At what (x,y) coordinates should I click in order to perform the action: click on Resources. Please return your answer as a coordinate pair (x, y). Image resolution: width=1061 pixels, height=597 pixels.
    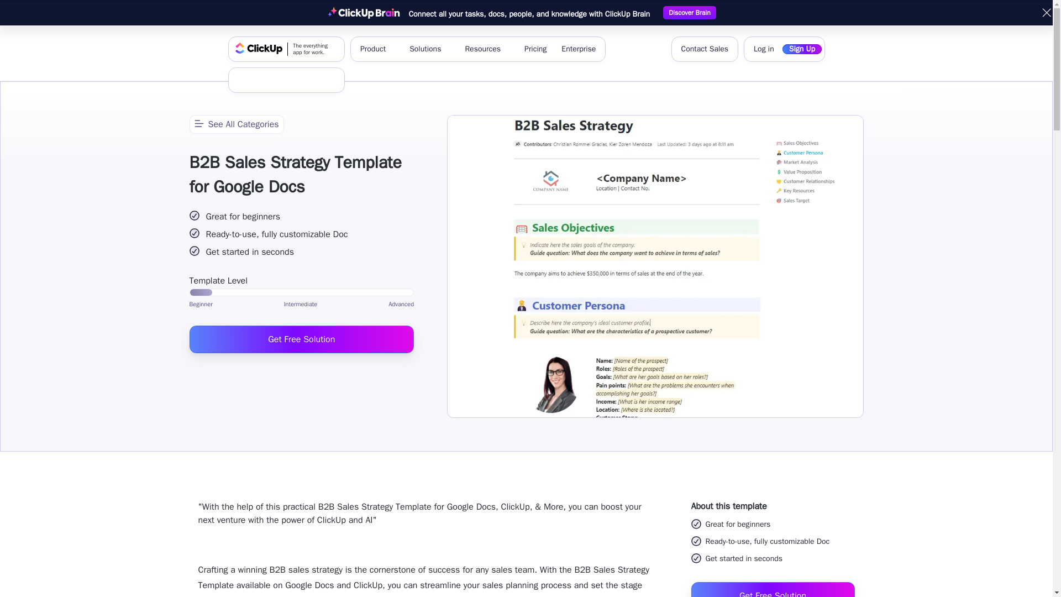
    Looking at the image, I should click on (487, 49).